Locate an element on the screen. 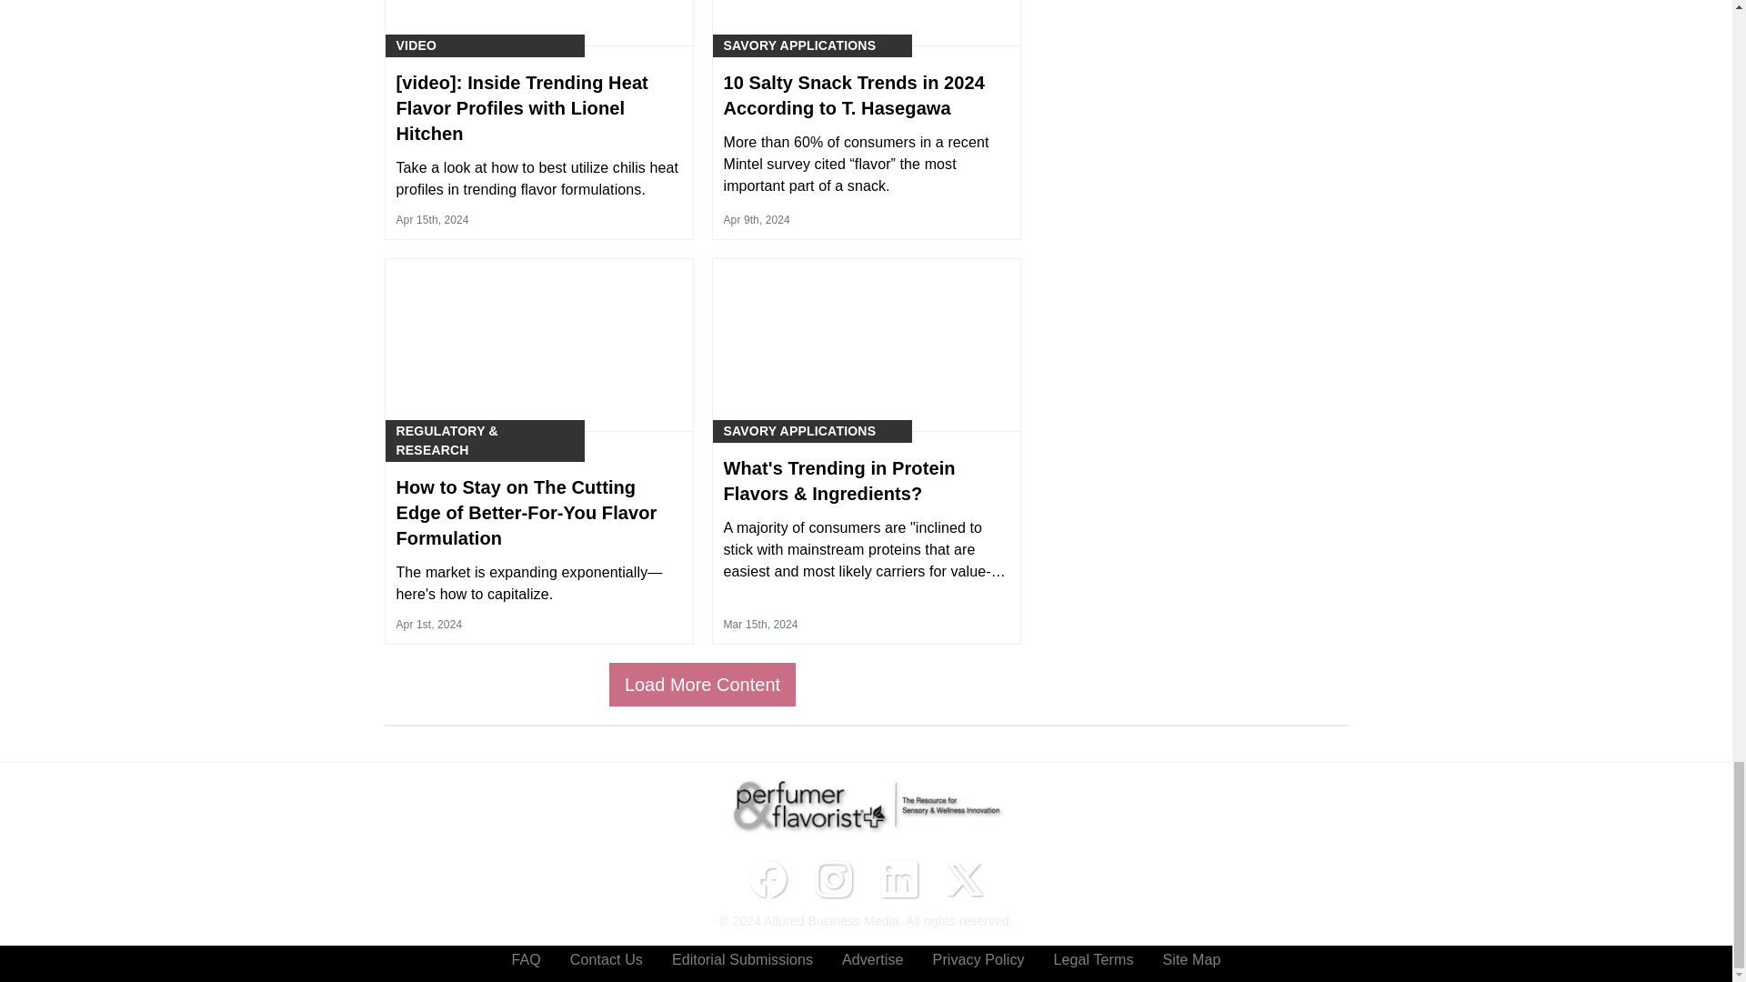 Image resolution: width=1746 pixels, height=982 pixels. Instagram icon is located at coordinates (833, 879).